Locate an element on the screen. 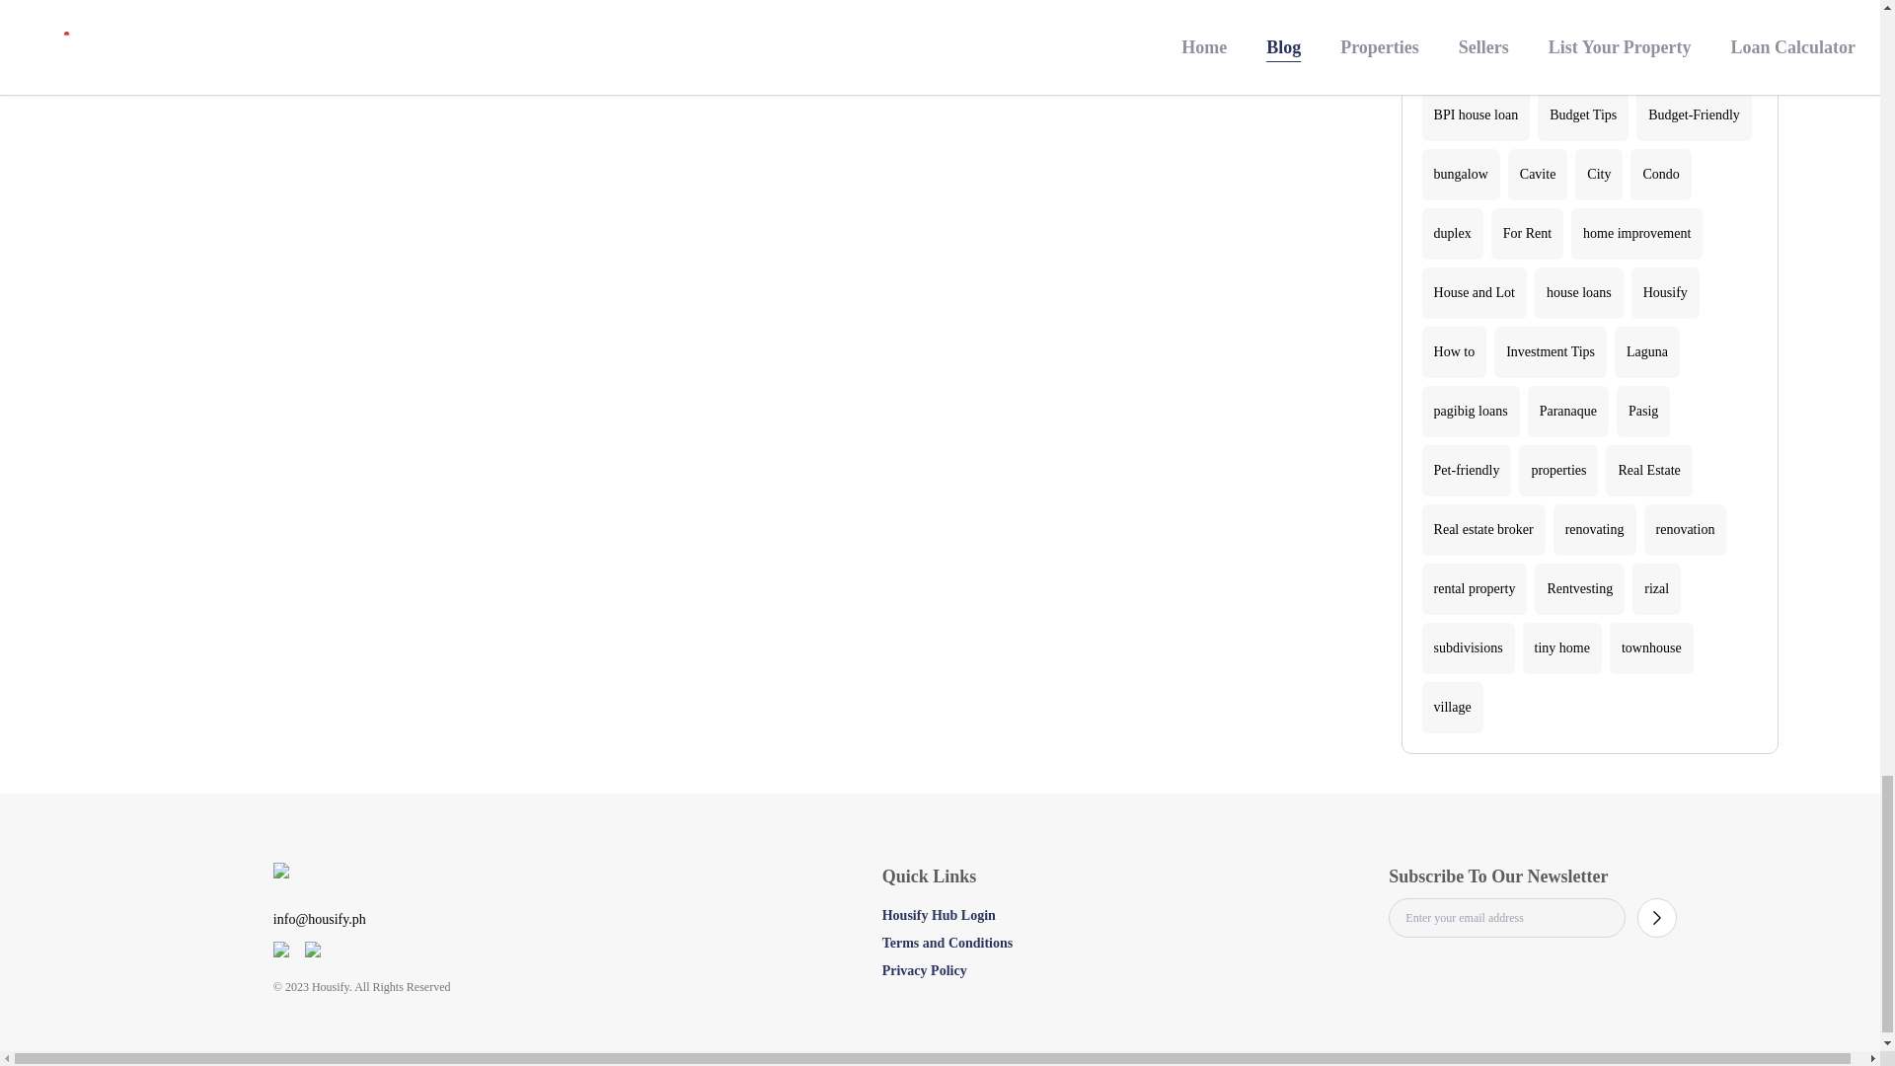  Housify Hub Login is located at coordinates (940, 916).